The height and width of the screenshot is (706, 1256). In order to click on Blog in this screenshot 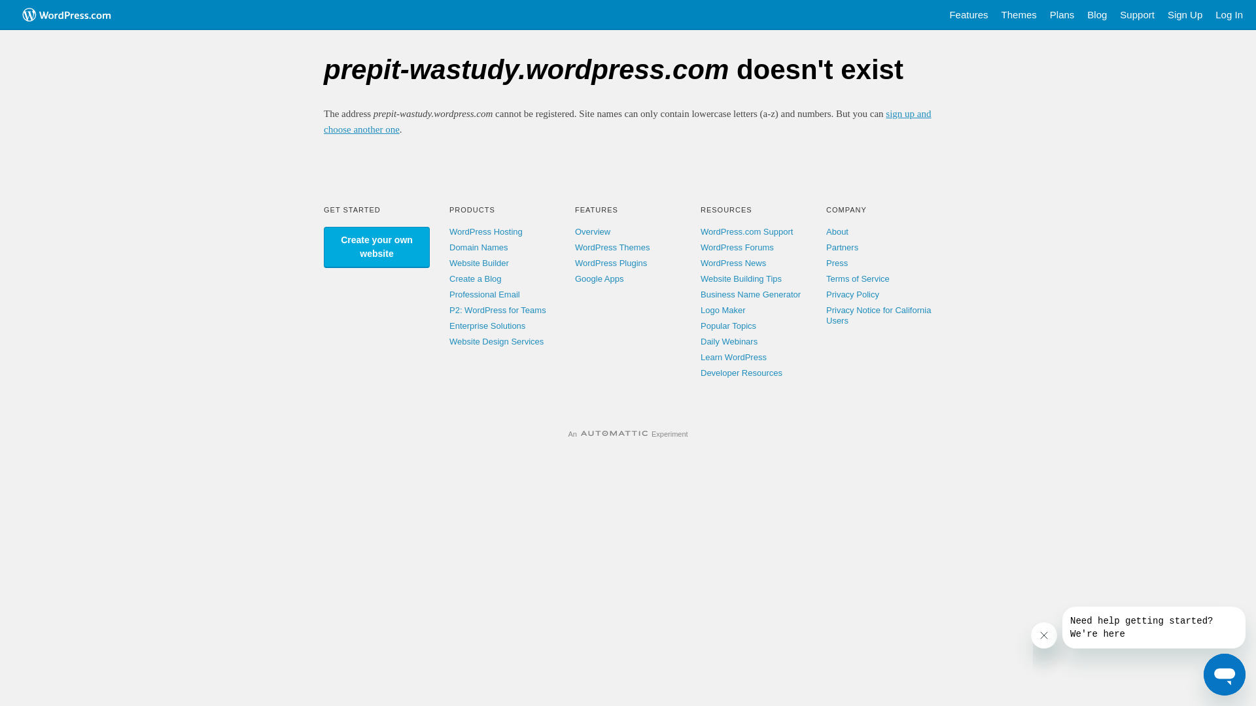, I will do `click(1097, 15)`.